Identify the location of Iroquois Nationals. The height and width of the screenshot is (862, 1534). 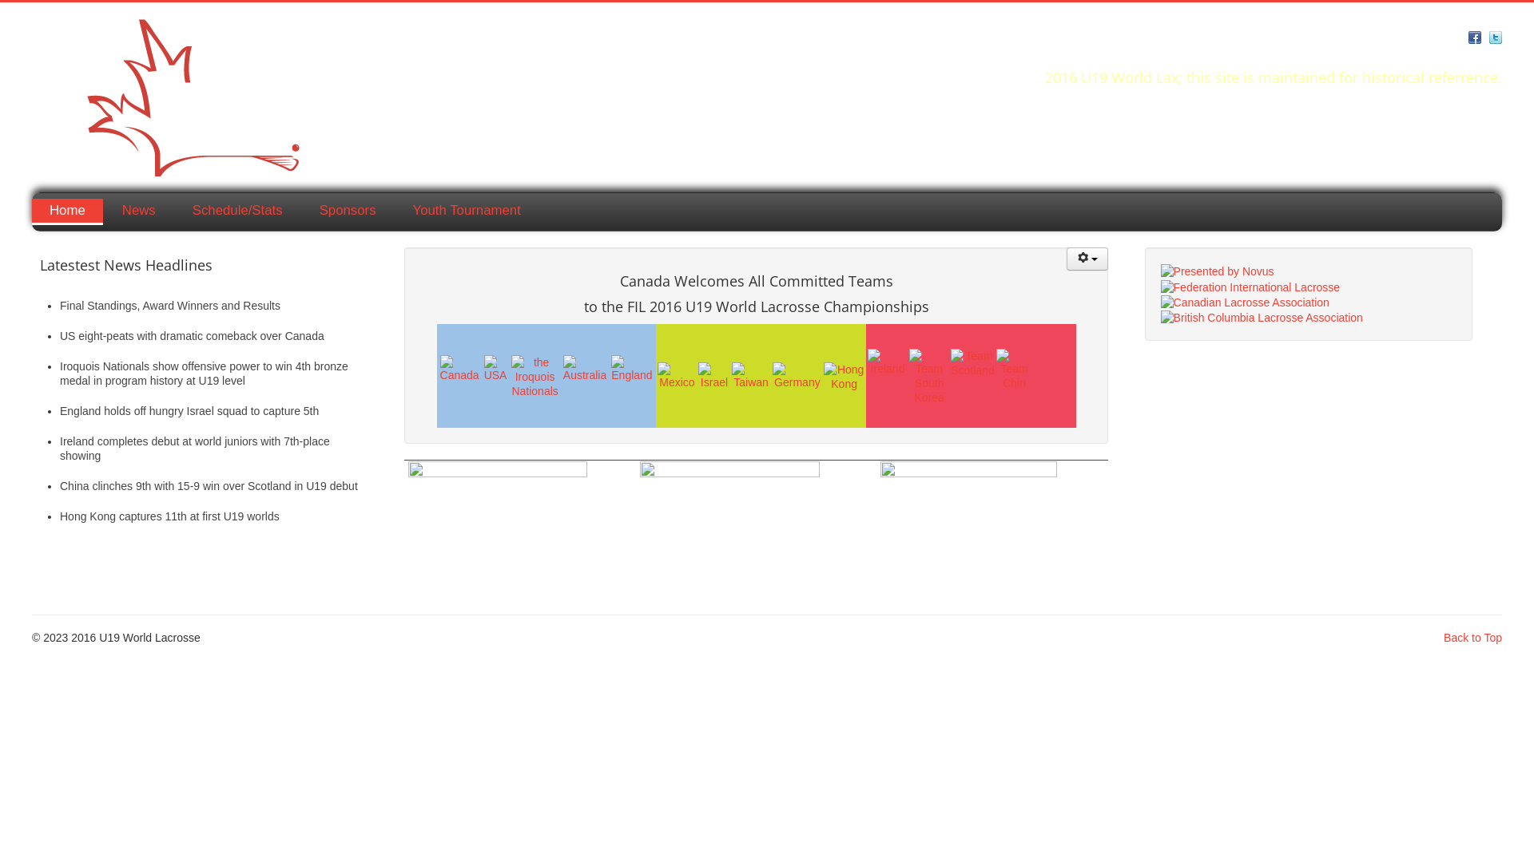
(535, 376).